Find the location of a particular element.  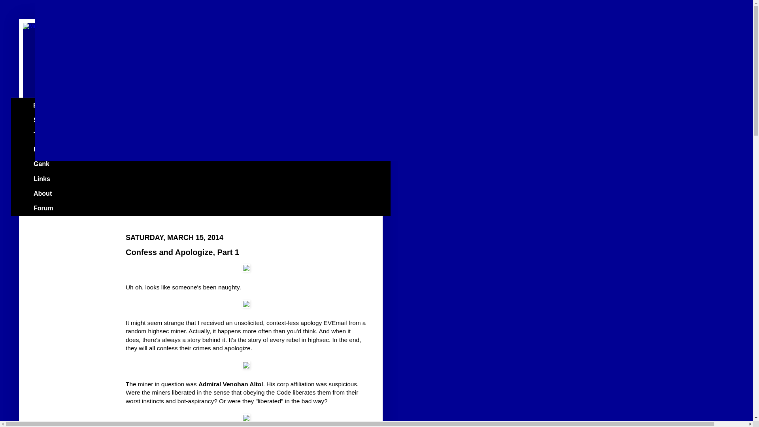

Become an Agent is located at coordinates (60, 149).